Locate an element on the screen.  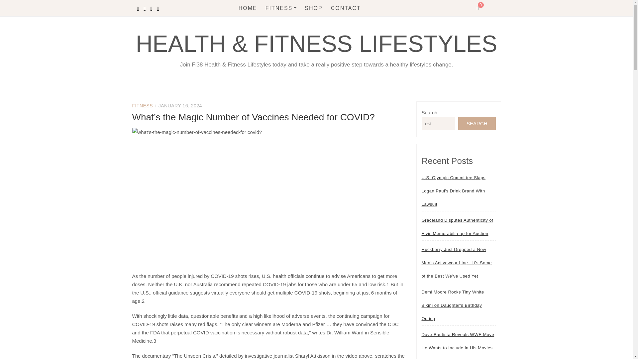
SHOP is located at coordinates (313, 8).